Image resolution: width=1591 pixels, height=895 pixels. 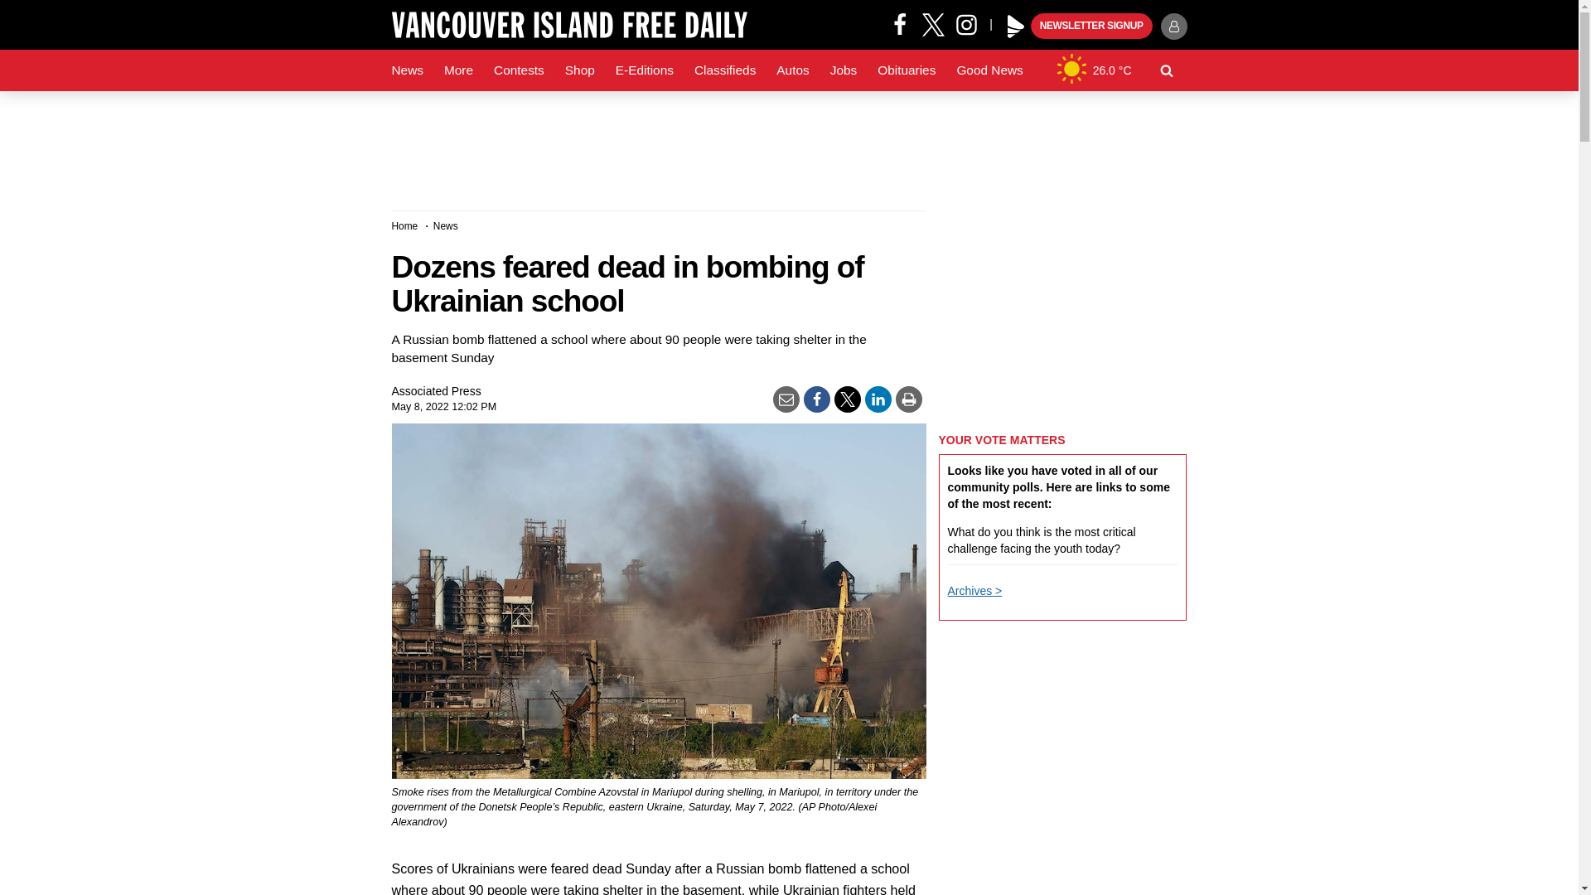 What do you see at coordinates (1091, 27) in the screenshot?
I see `NEWSLETTER SIGNUP` at bounding box center [1091, 27].